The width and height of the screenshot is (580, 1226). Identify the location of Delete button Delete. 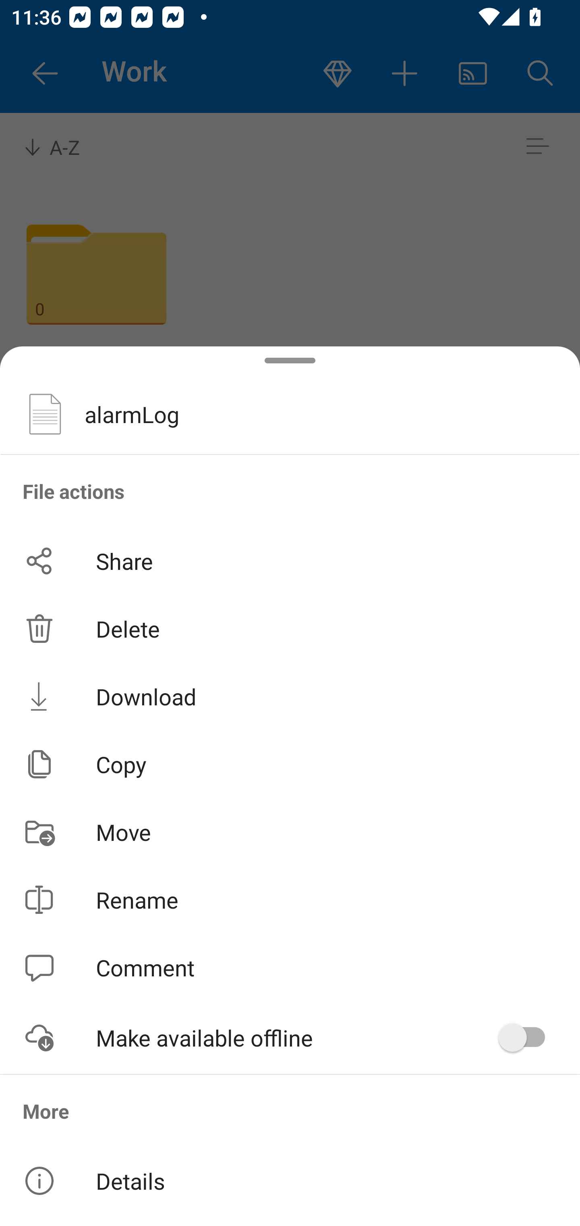
(290, 628).